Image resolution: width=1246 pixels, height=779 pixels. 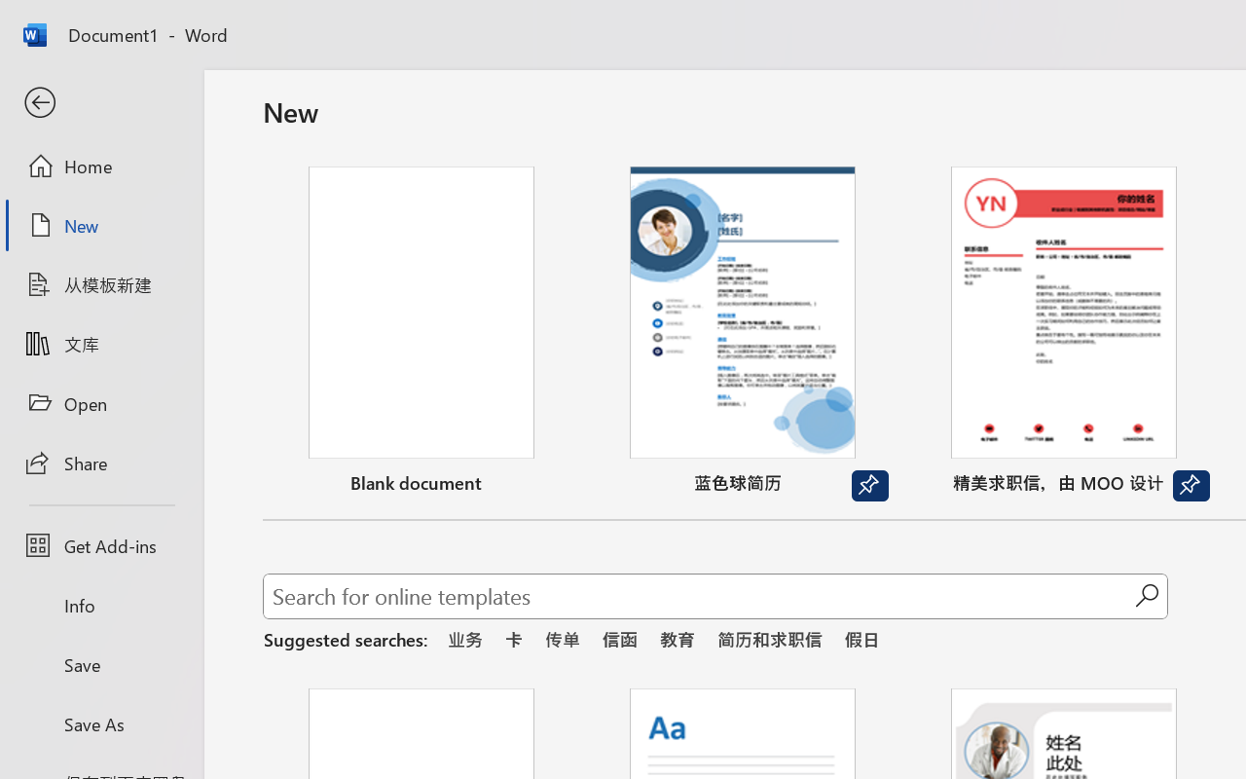 What do you see at coordinates (421, 334) in the screenshot?
I see `Blank document` at bounding box center [421, 334].